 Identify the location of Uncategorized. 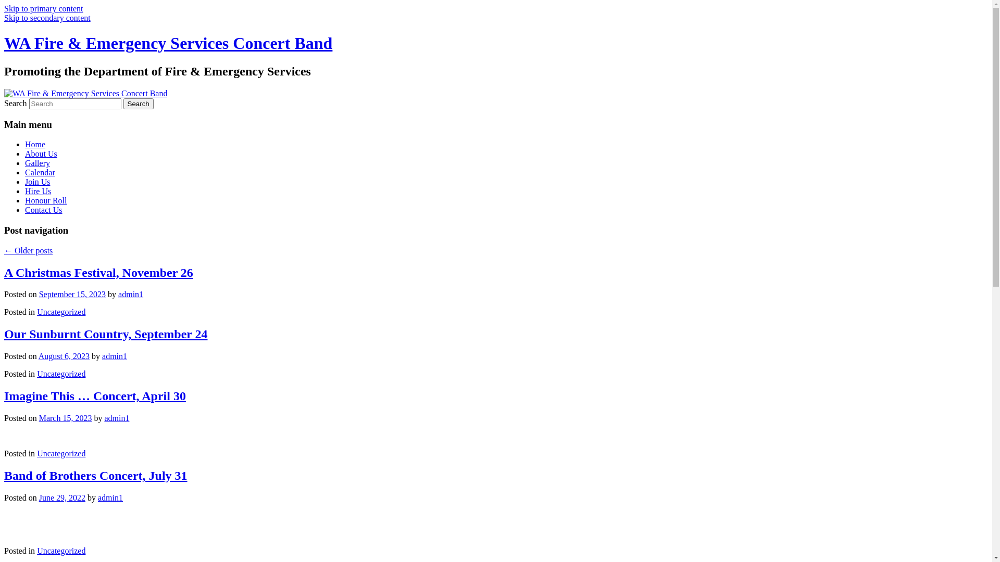
(61, 454).